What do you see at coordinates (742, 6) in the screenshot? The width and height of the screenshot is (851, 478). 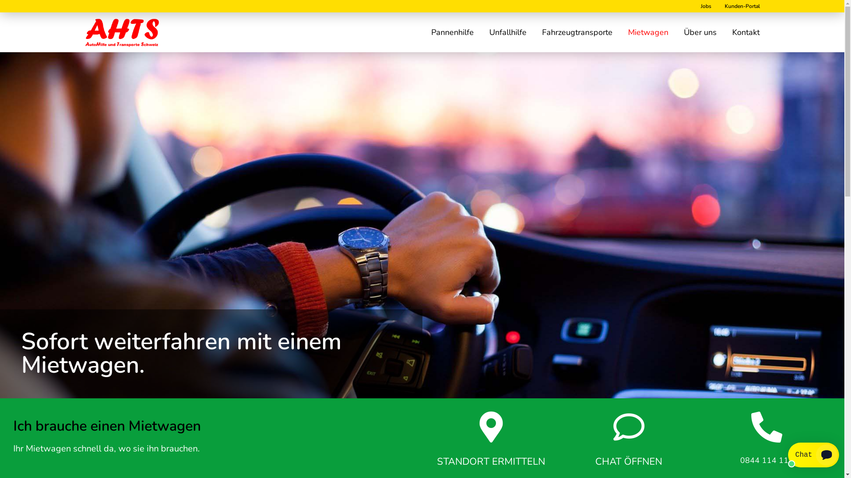 I see `Kunden-Portal` at bounding box center [742, 6].